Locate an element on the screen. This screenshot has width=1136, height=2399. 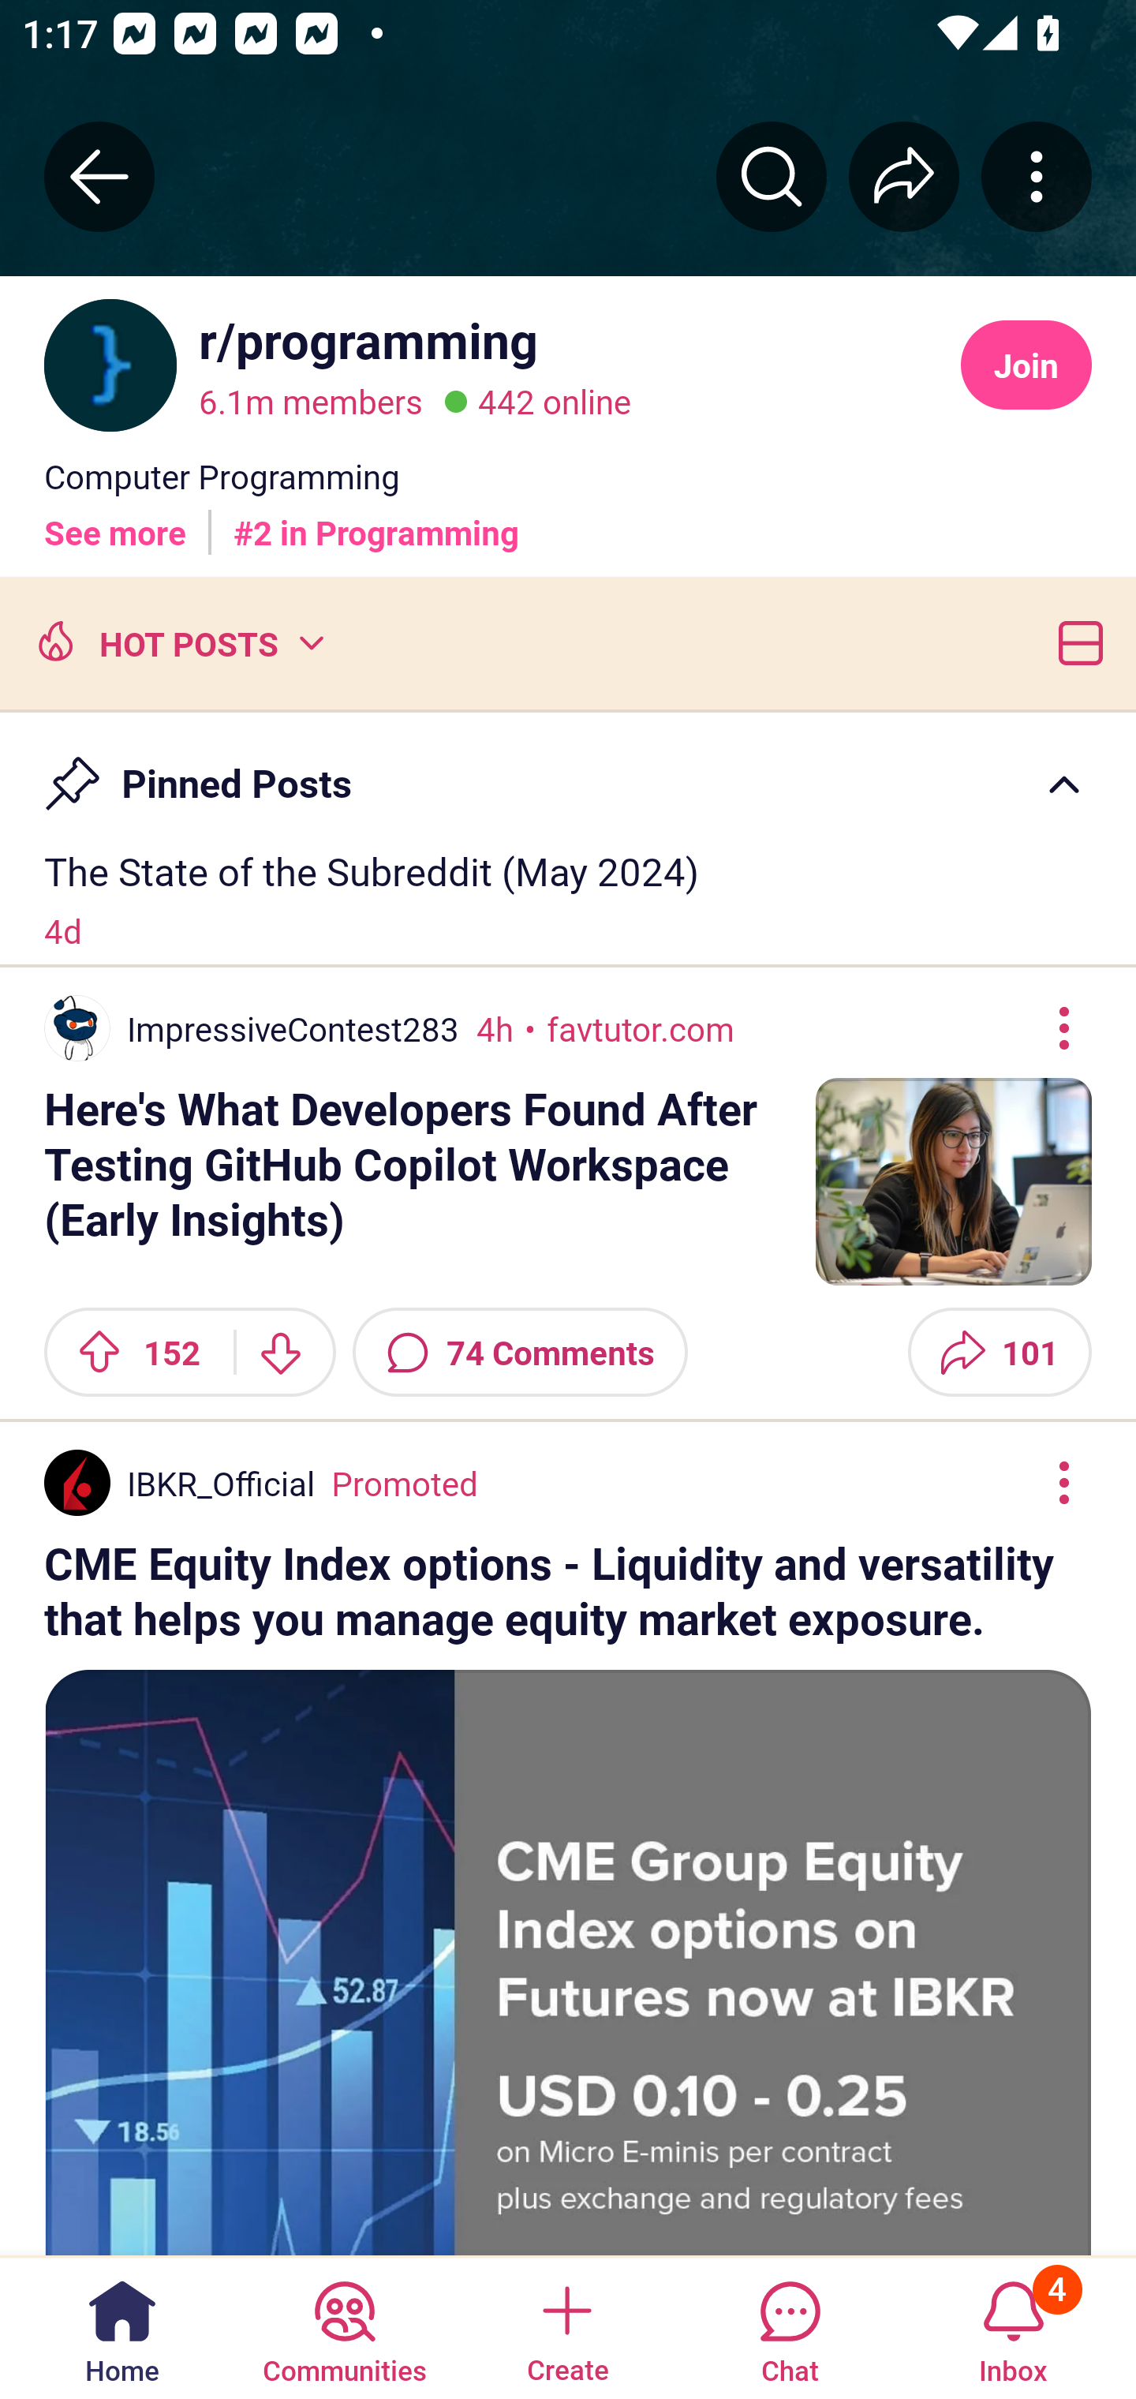
Card is located at coordinates (1074, 641).